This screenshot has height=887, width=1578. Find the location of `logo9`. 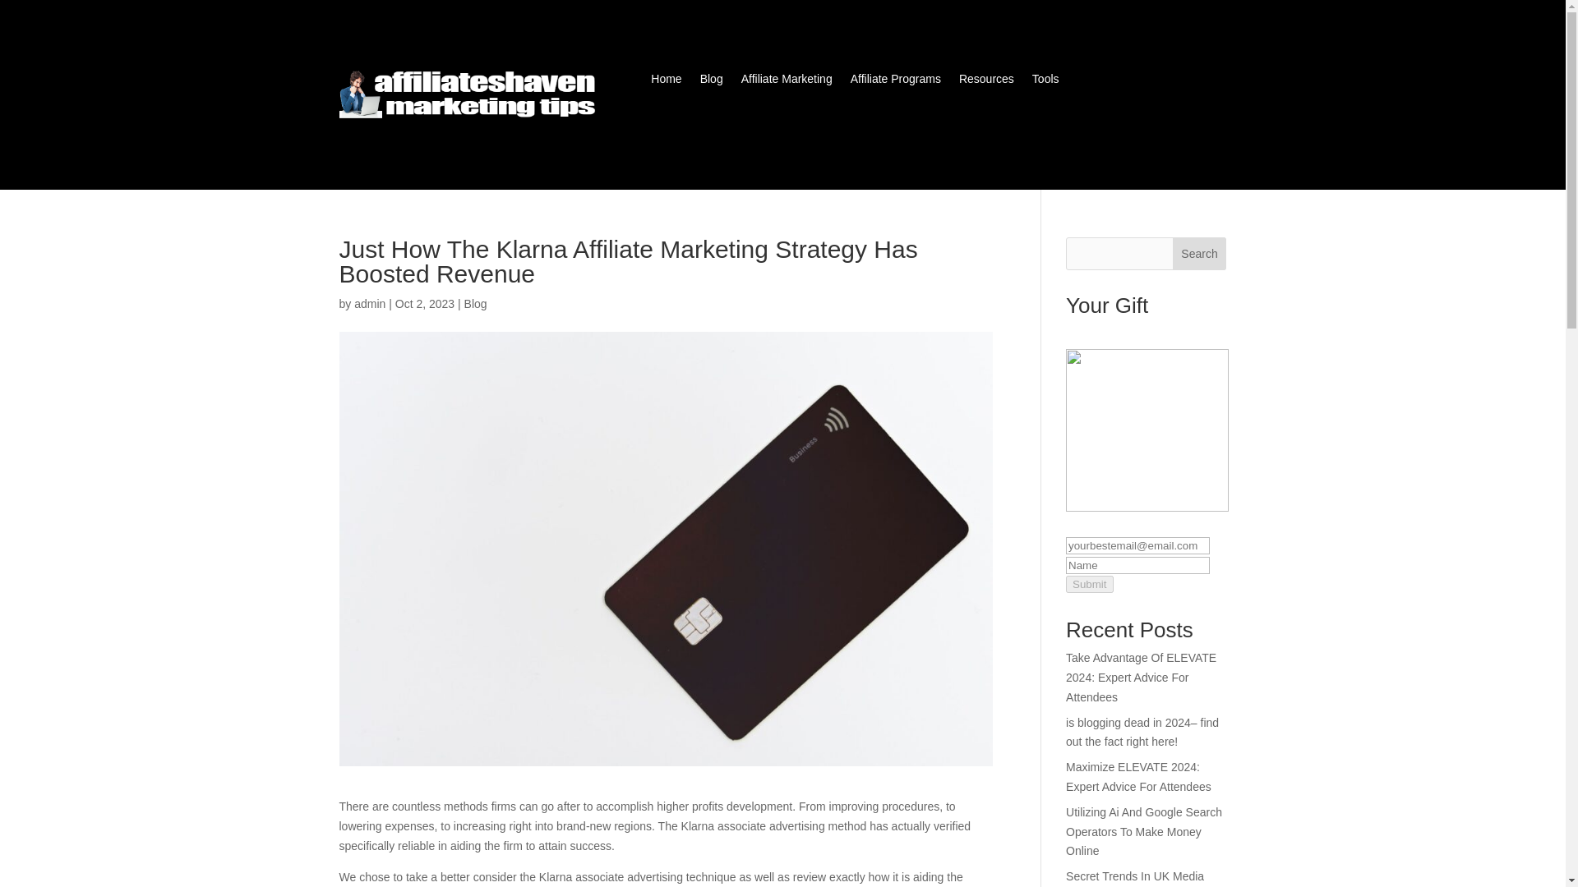

logo9 is located at coordinates (470, 95).